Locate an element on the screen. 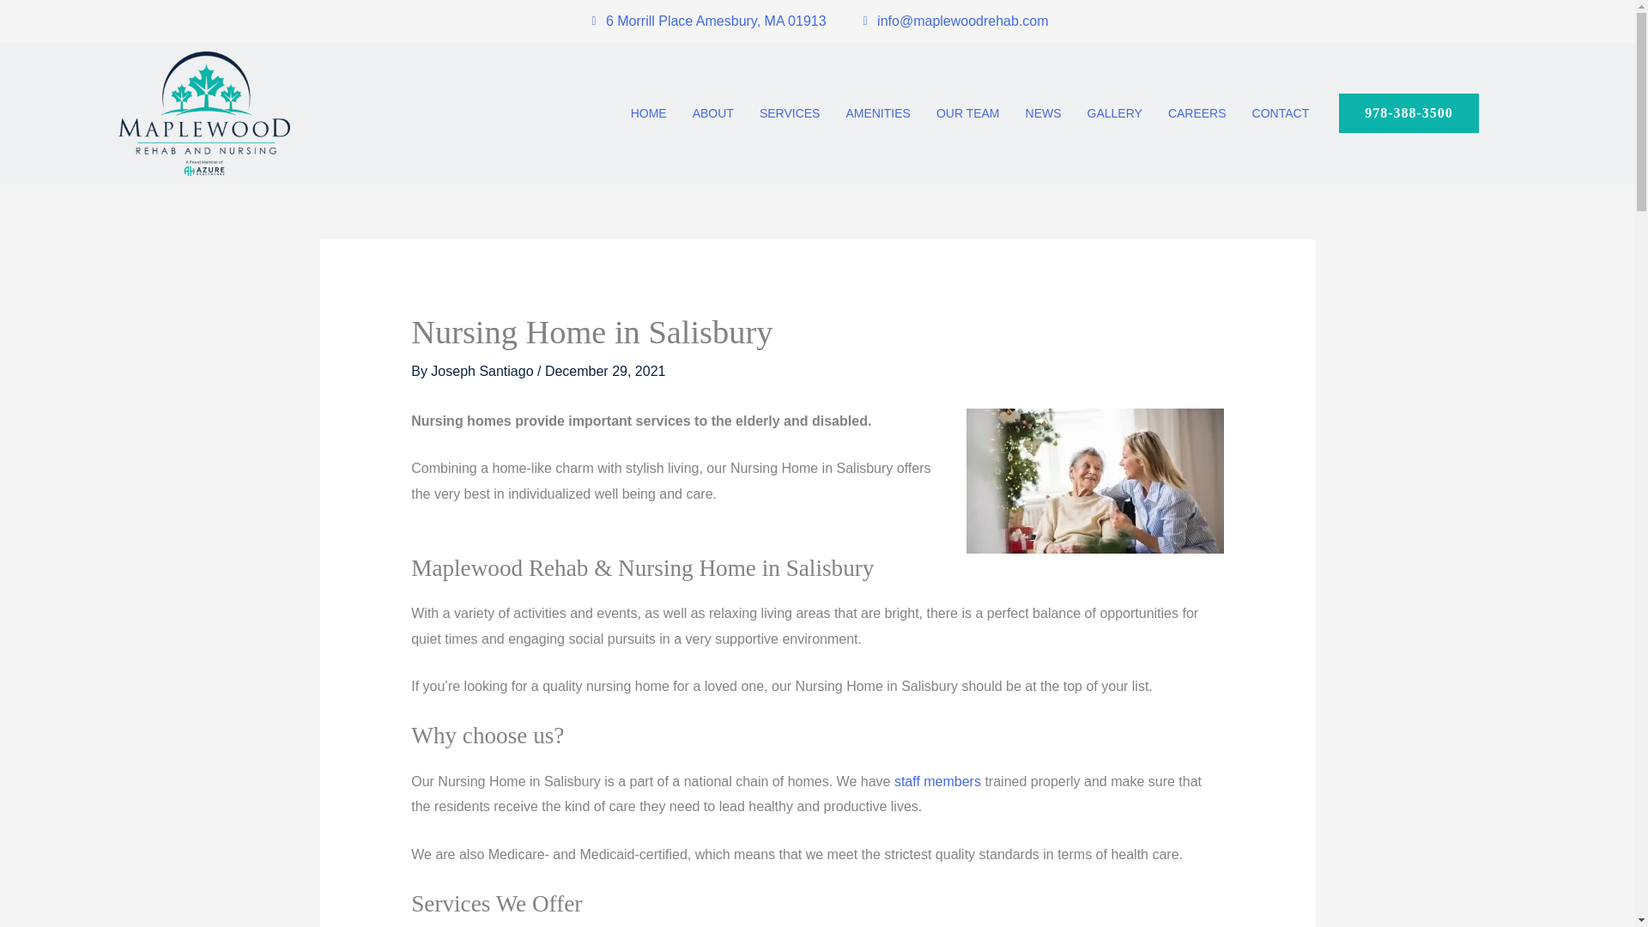 This screenshot has height=927, width=1648. GALLERY is located at coordinates (1114, 113).